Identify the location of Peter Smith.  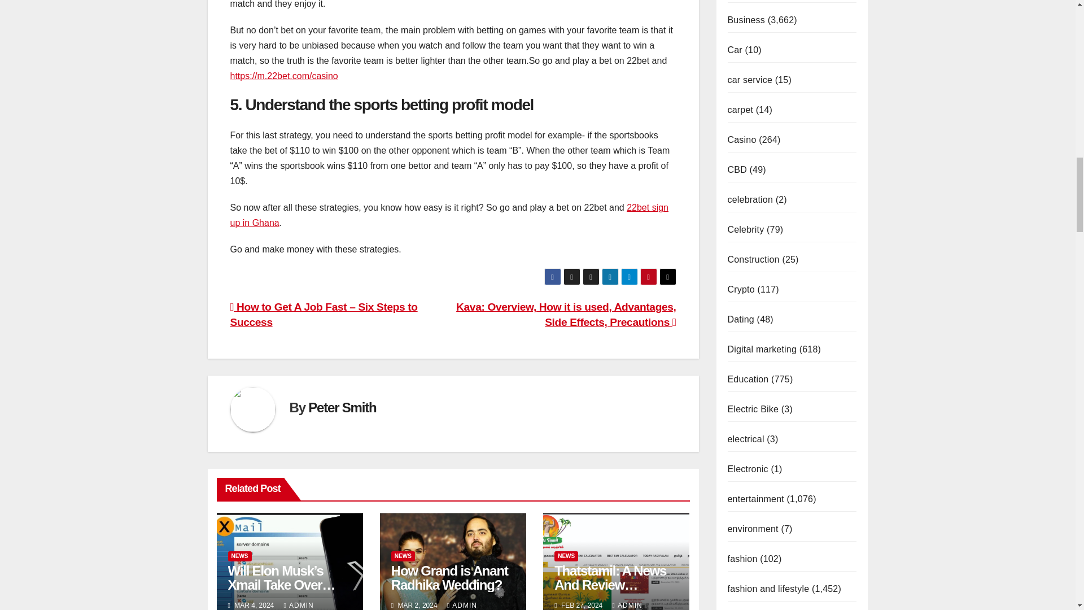
(342, 408).